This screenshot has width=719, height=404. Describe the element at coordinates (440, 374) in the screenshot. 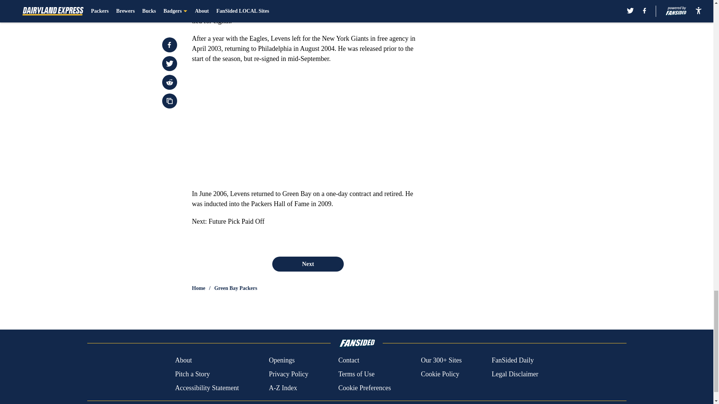

I see `Cookie Policy` at that location.